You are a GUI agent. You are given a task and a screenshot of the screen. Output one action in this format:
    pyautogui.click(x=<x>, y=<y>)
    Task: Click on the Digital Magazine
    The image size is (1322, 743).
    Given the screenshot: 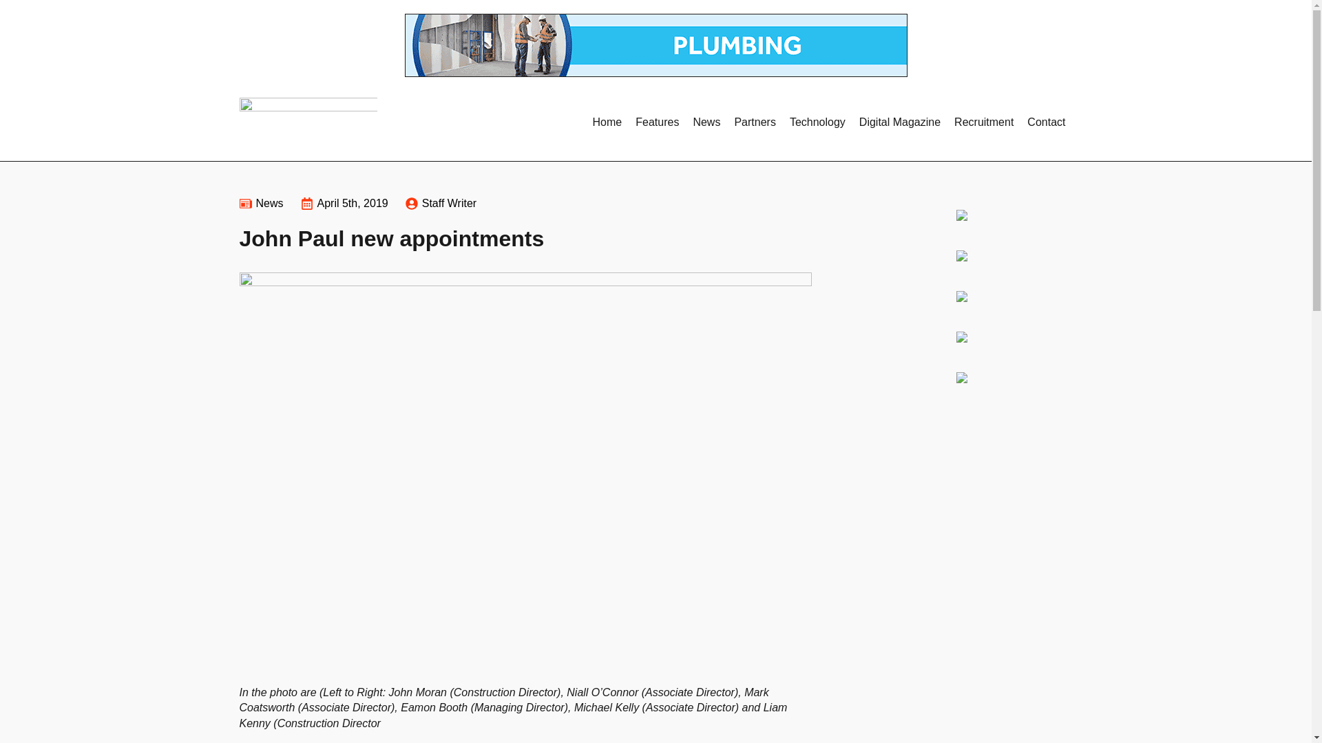 What is the action you would take?
    pyautogui.click(x=900, y=122)
    